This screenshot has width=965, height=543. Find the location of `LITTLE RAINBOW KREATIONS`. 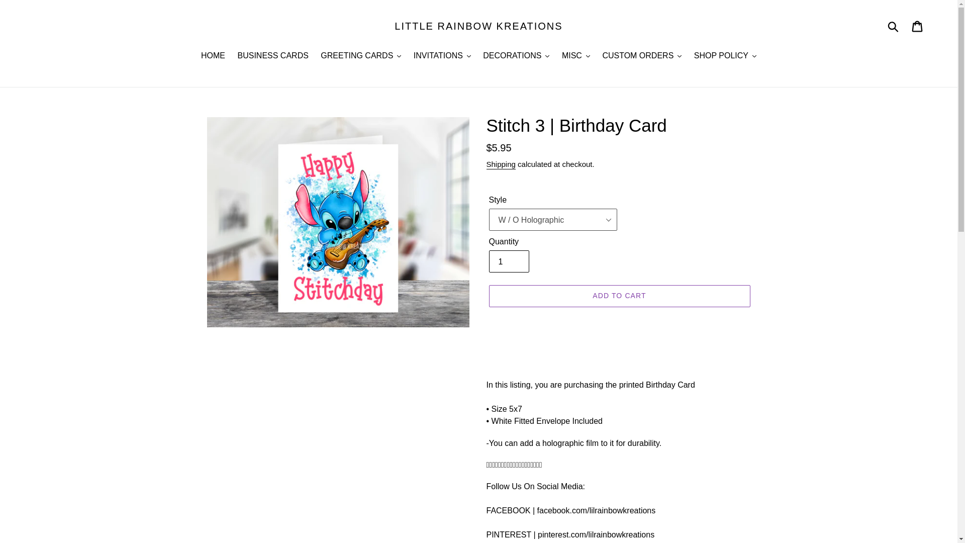

LITTLE RAINBOW KREATIONS is located at coordinates (478, 26).